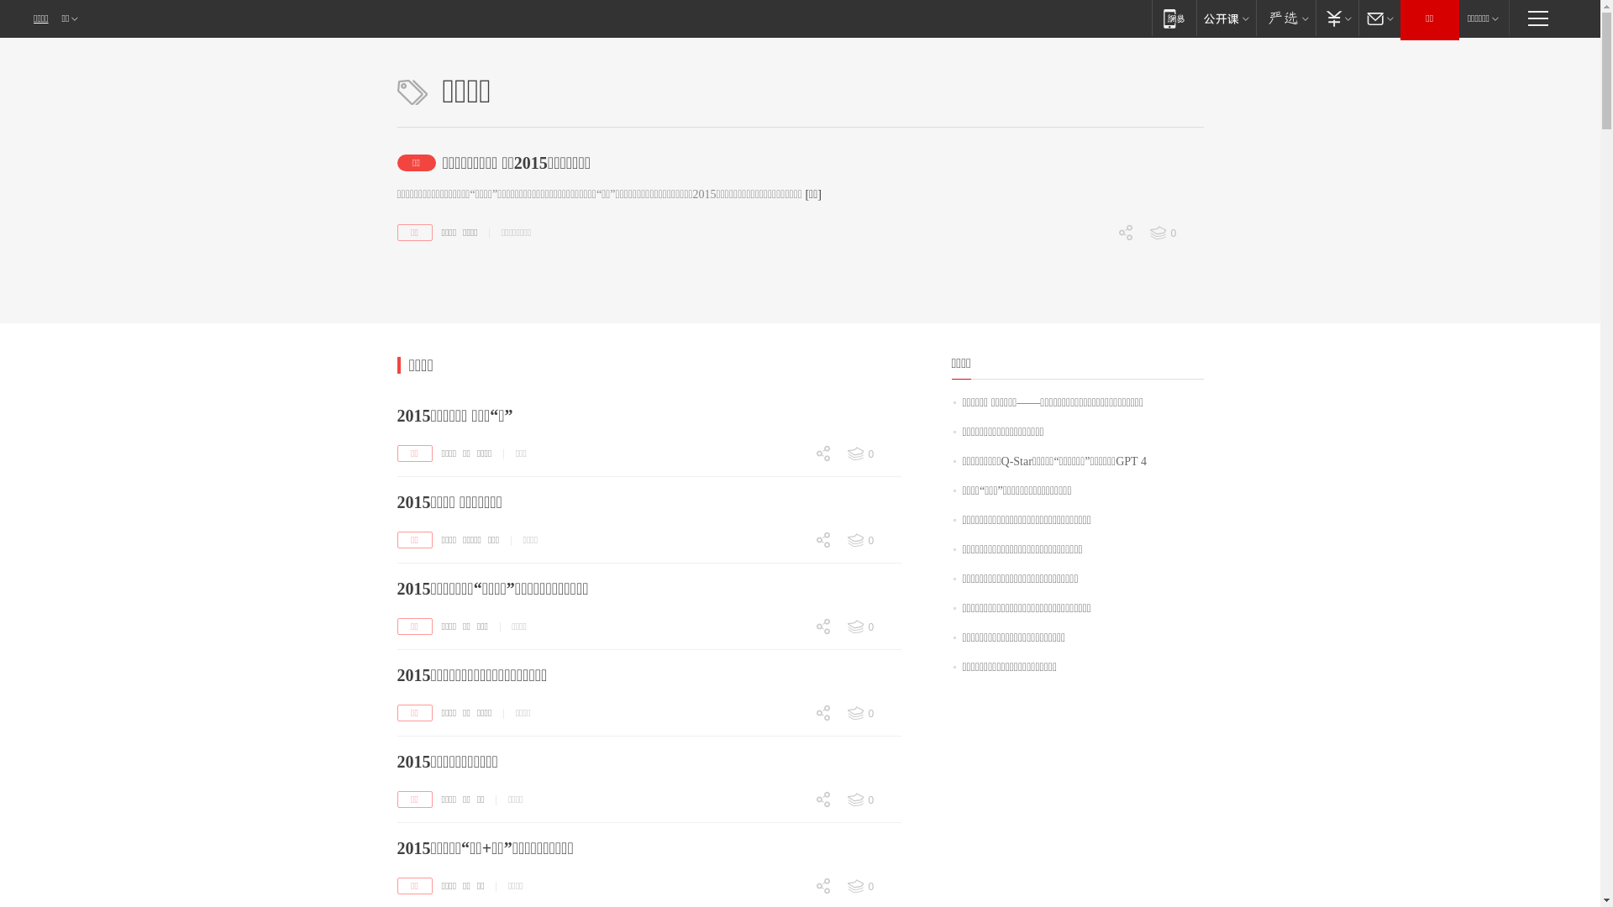 The height and width of the screenshot is (907, 1613). Describe the element at coordinates (790, 484) in the screenshot. I see `0` at that location.